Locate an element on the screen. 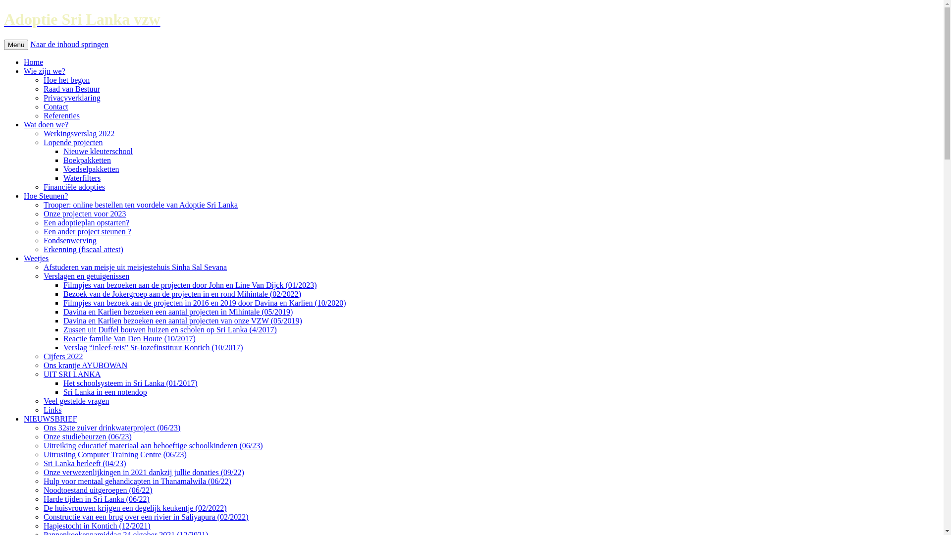 Image resolution: width=951 pixels, height=535 pixels. Hapjestocht in Kontich (12/2021) is located at coordinates (97, 526).